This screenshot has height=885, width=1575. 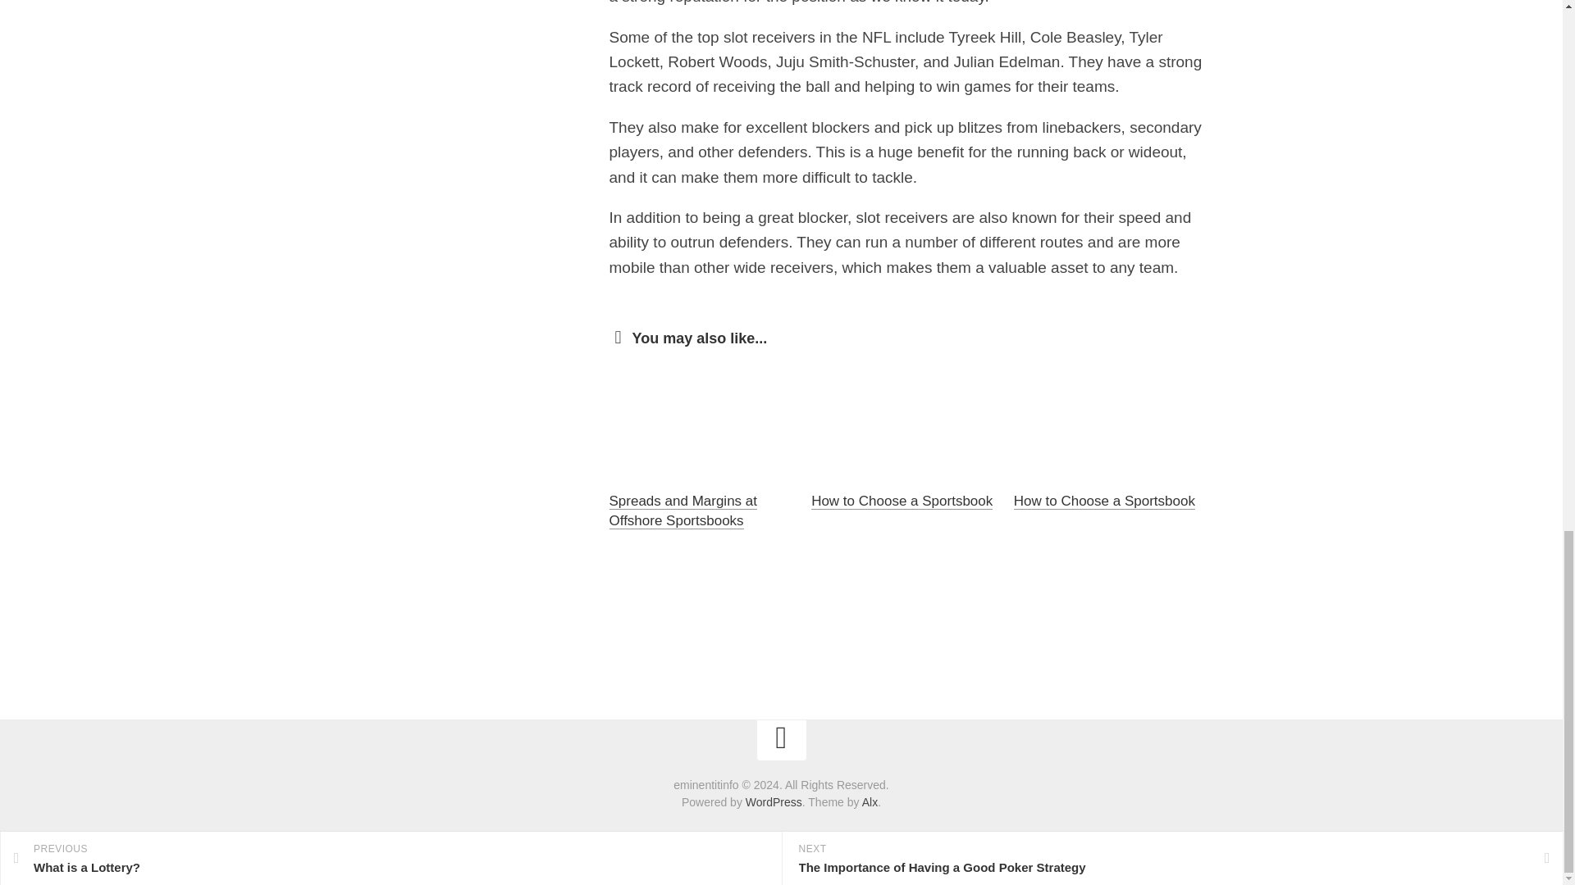 I want to click on How to Choose a Sportsbook, so click(x=1104, y=501).